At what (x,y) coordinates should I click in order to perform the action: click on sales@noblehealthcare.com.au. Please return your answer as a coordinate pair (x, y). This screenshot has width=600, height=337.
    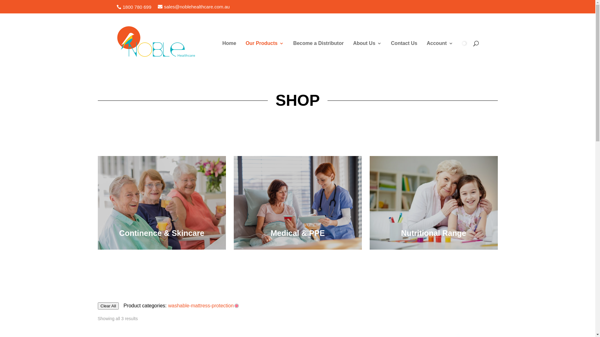
    Looking at the image, I should click on (194, 7).